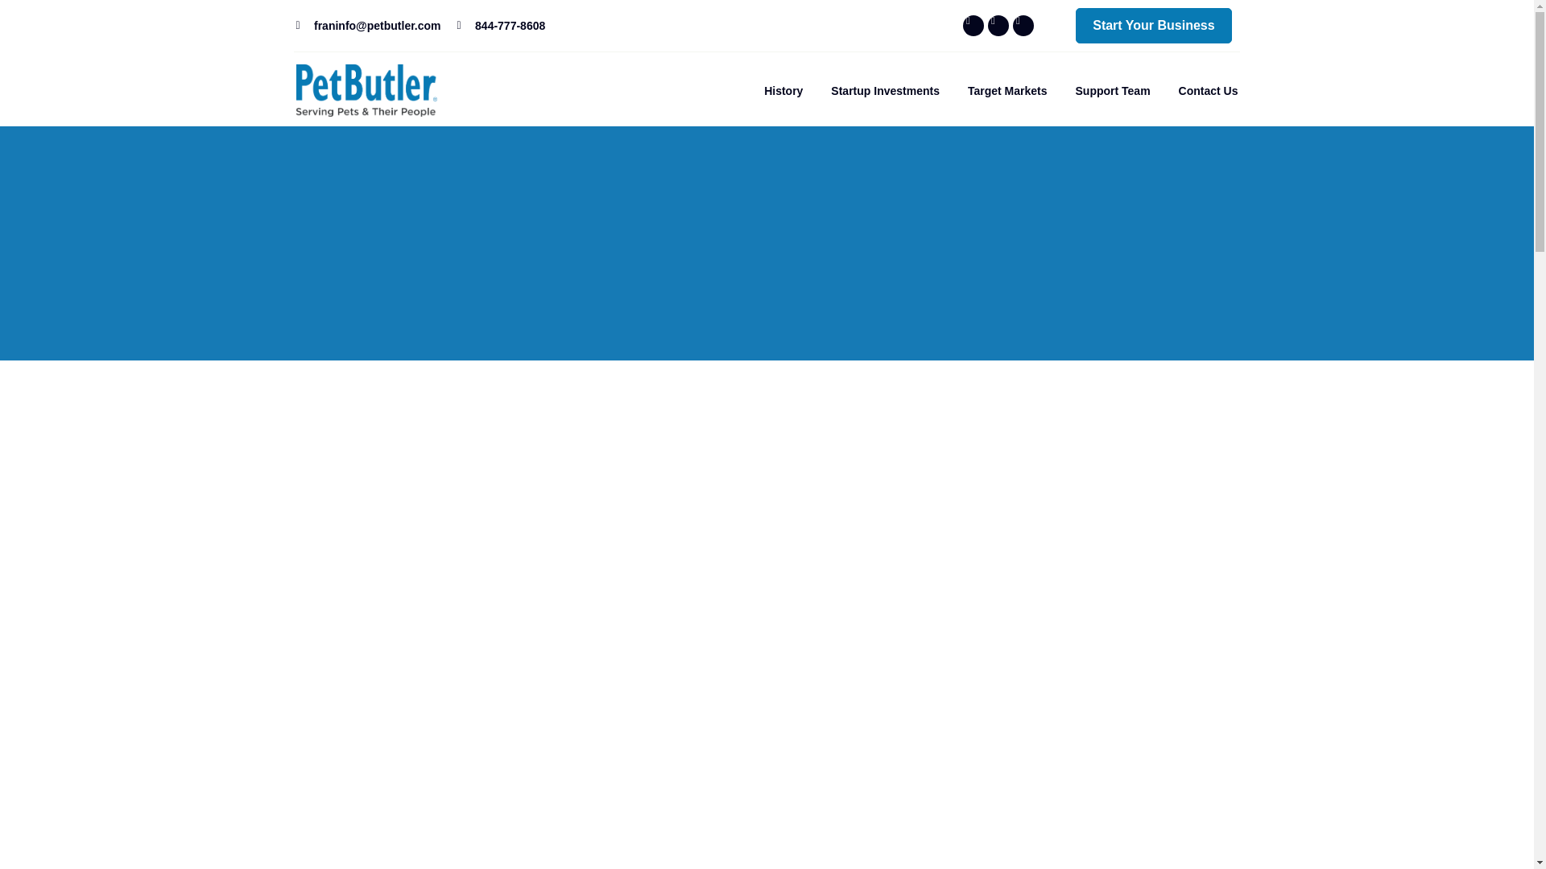  What do you see at coordinates (1007, 90) in the screenshot?
I see `Target Markets` at bounding box center [1007, 90].